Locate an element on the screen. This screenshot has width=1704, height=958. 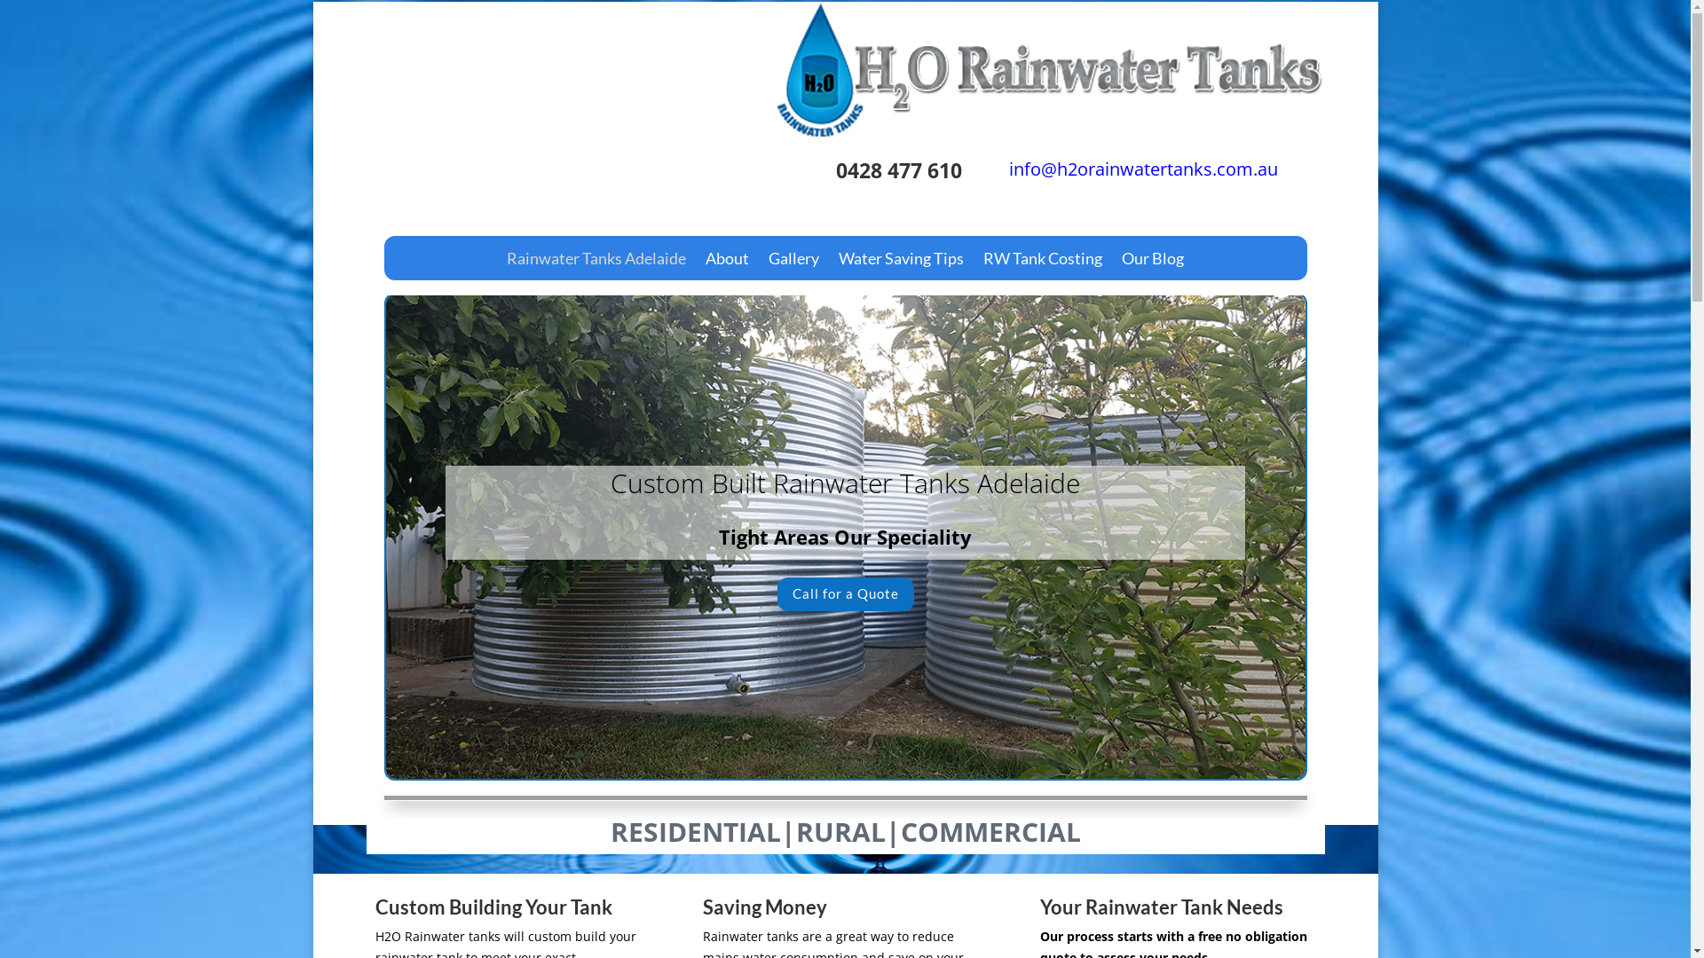
Water Saving Tips is located at coordinates (902, 262).